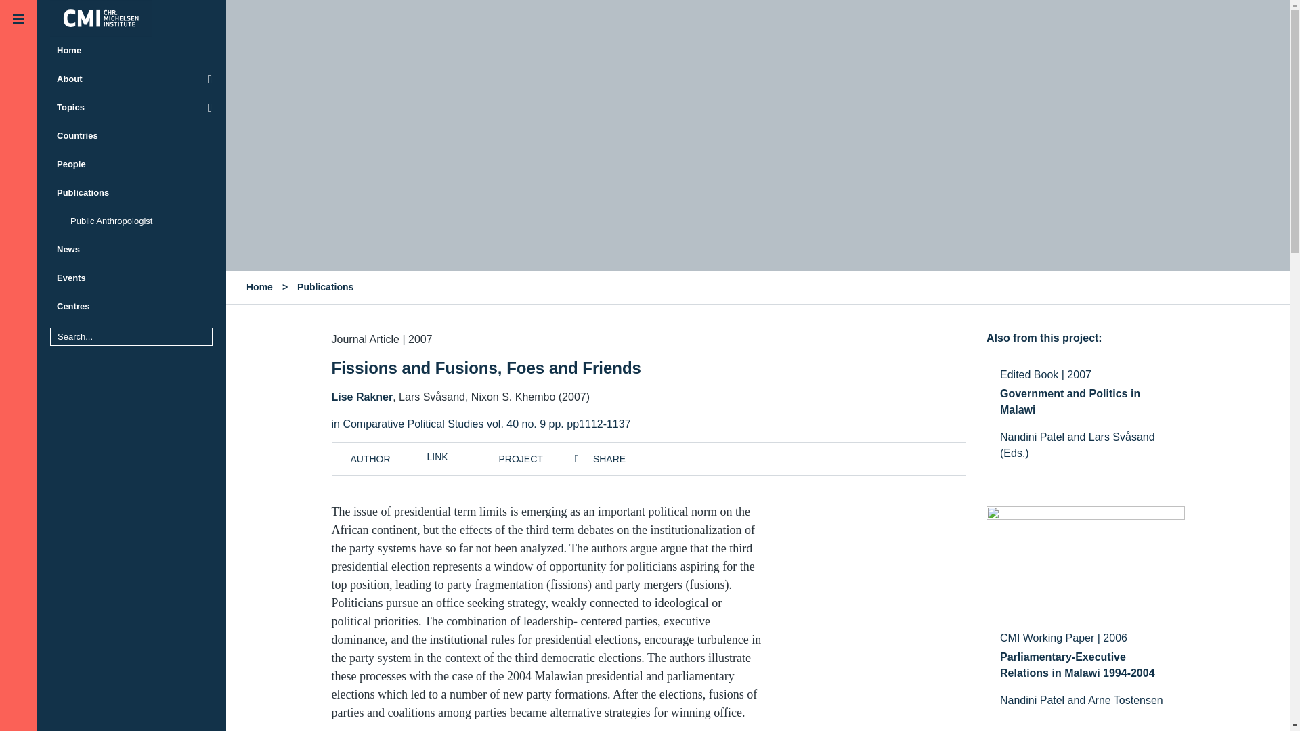  What do you see at coordinates (435, 456) in the screenshot?
I see `LINK` at bounding box center [435, 456].